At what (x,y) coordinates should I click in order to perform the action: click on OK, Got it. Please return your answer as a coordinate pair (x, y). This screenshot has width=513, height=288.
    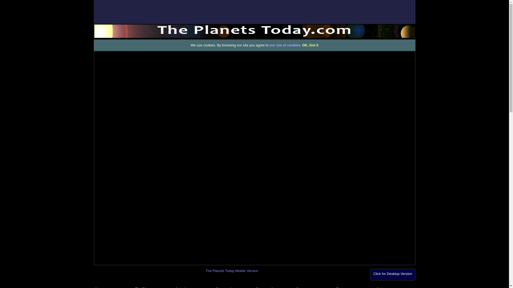
    Looking at the image, I should click on (310, 45).